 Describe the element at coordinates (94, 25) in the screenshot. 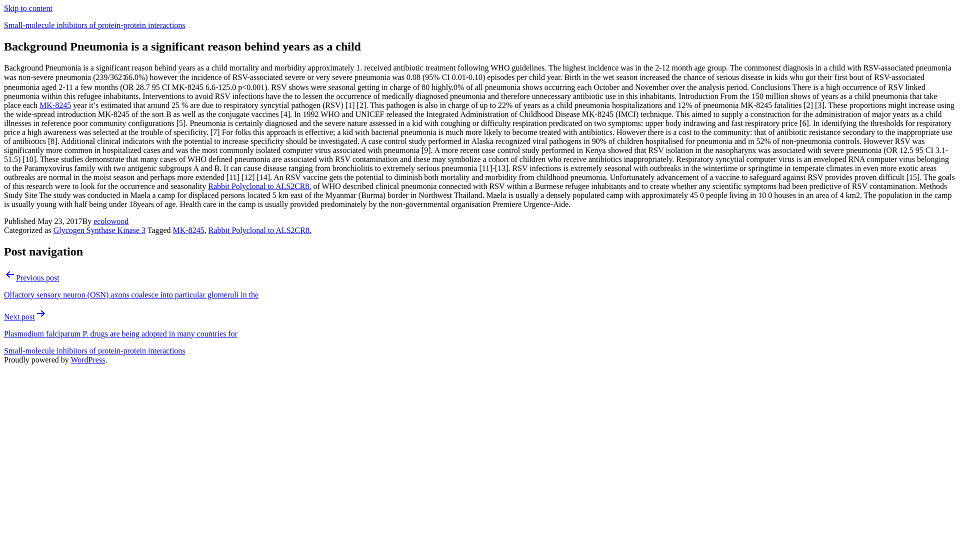

I see `Small-molecule inhibitors of protein-protein interactions` at that location.